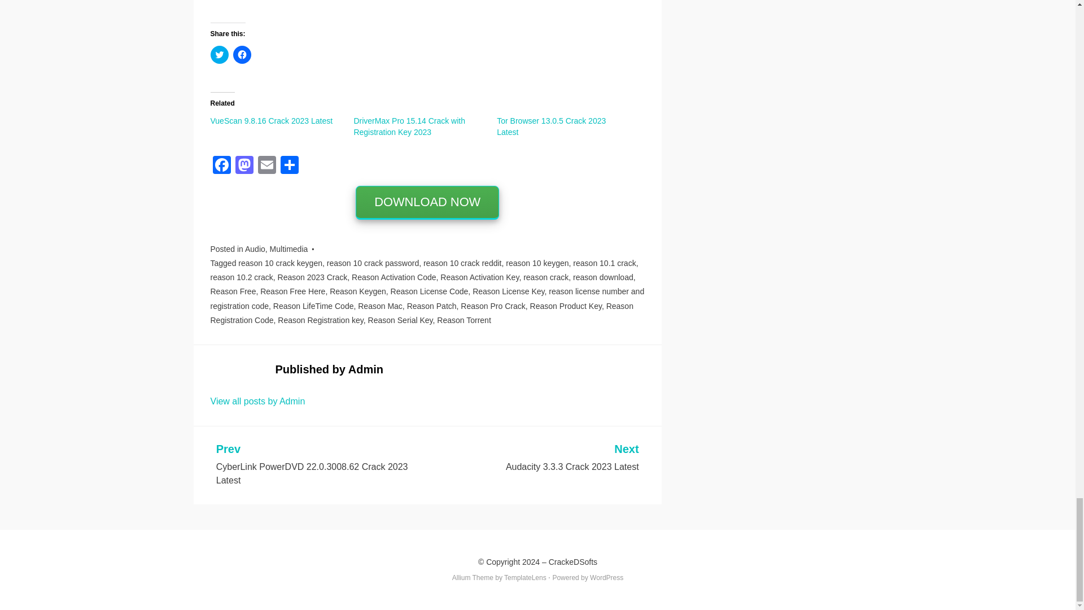 The width and height of the screenshot is (1084, 610). I want to click on reason 10 crack reddit, so click(462, 263).